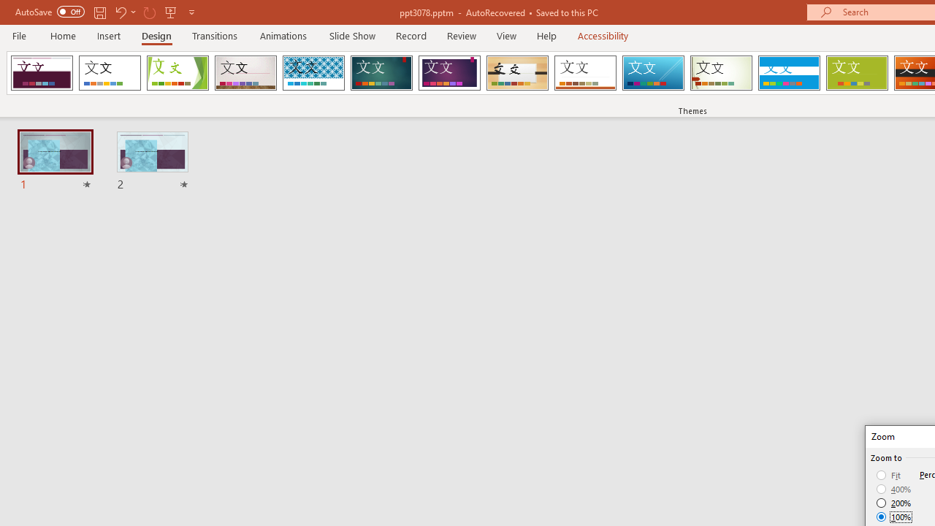  What do you see at coordinates (191, 12) in the screenshot?
I see `Customize Quick Access Toolbar` at bounding box center [191, 12].